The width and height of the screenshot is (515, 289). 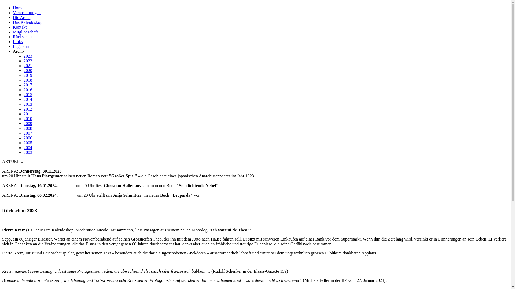 What do you see at coordinates (28, 71) in the screenshot?
I see `2020` at bounding box center [28, 71].